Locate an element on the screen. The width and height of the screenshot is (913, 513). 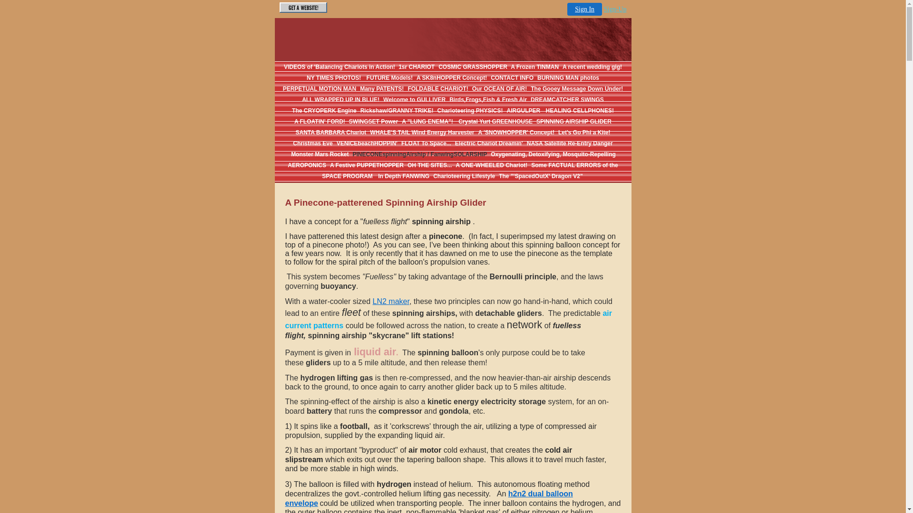
Some FACTUAL ERRORS of the SPACE PROGRAM is located at coordinates (470, 171).